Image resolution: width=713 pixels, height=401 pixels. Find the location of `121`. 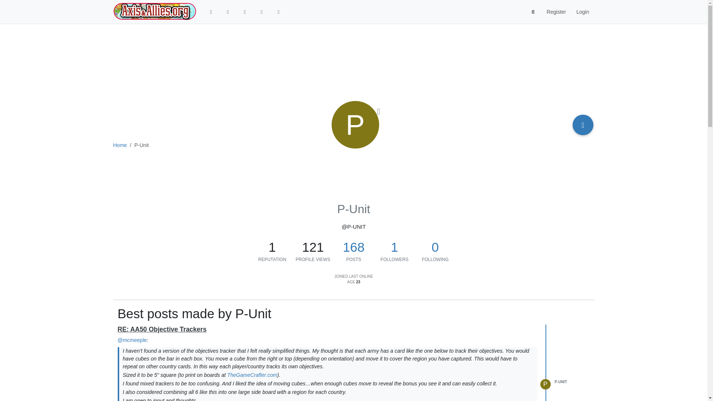

121 is located at coordinates (313, 247).